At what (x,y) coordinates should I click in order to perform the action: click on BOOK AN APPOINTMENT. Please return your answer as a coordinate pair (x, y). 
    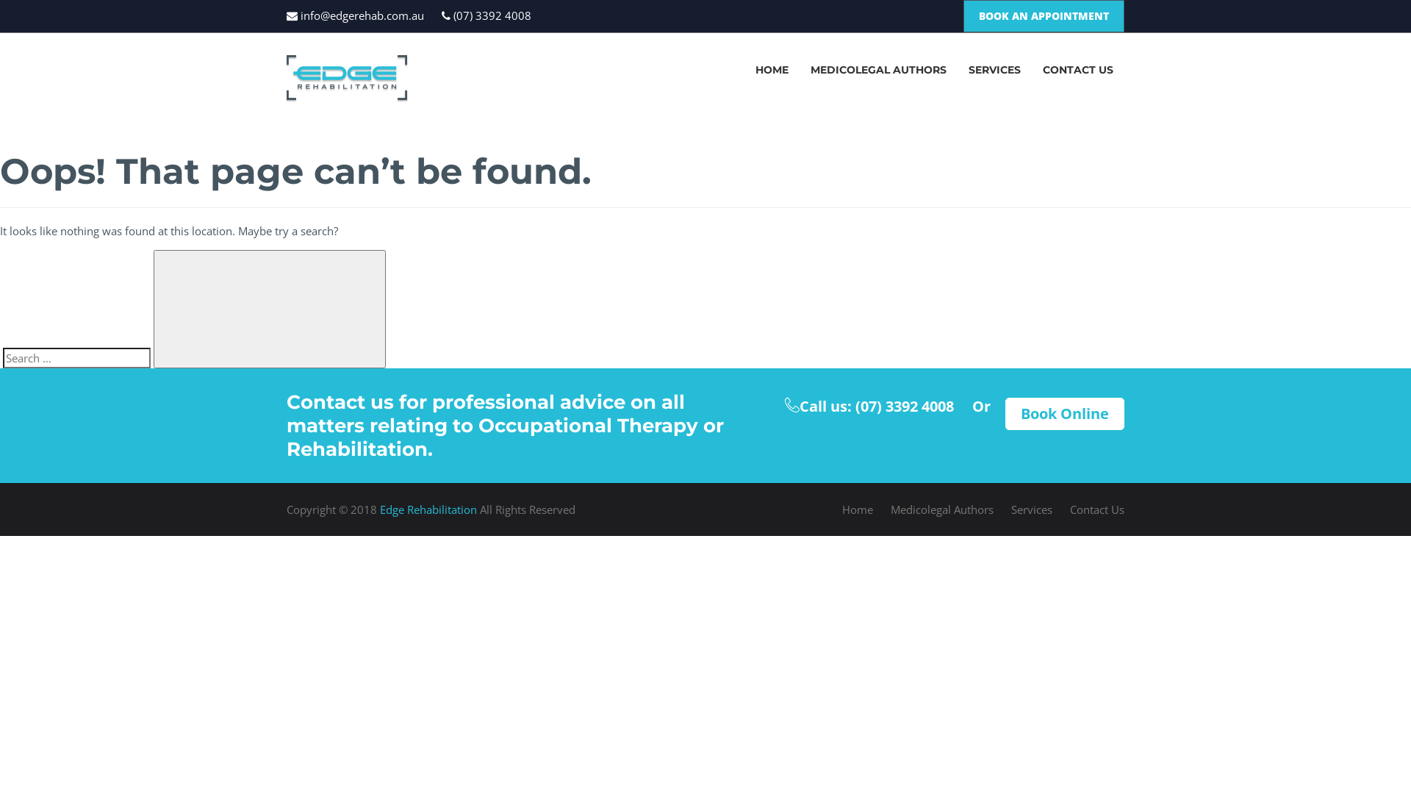
    Looking at the image, I should click on (1044, 16).